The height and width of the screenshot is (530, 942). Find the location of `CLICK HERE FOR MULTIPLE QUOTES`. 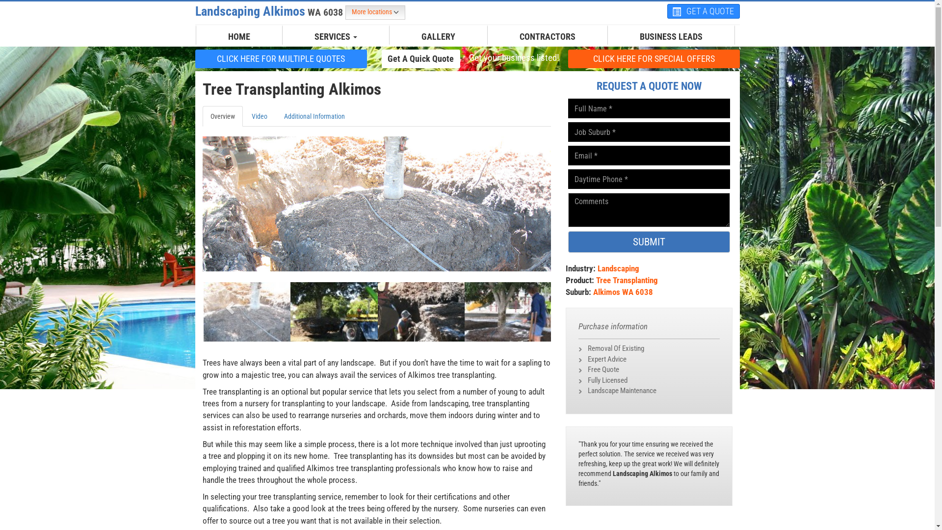

CLICK HERE FOR MULTIPLE QUOTES is located at coordinates (281, 59).